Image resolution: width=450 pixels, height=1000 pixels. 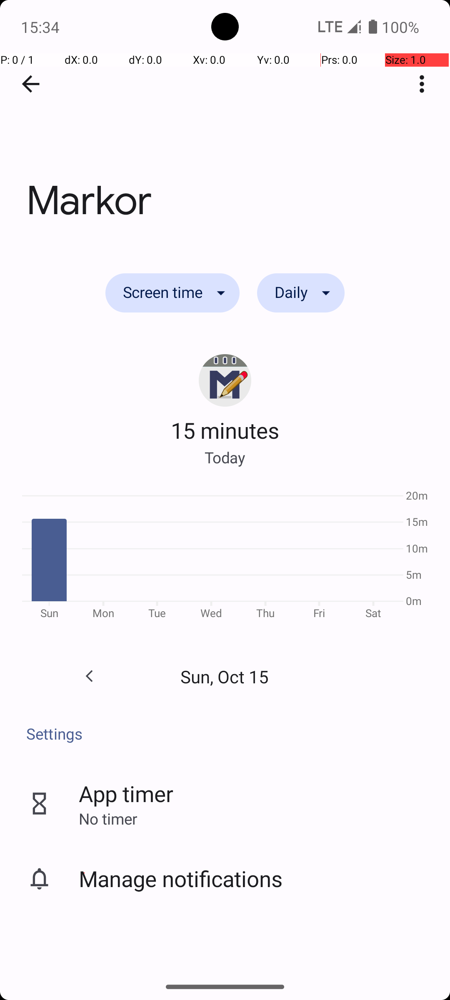 I want to click on Manage notifications, so click(x=181, y=878).